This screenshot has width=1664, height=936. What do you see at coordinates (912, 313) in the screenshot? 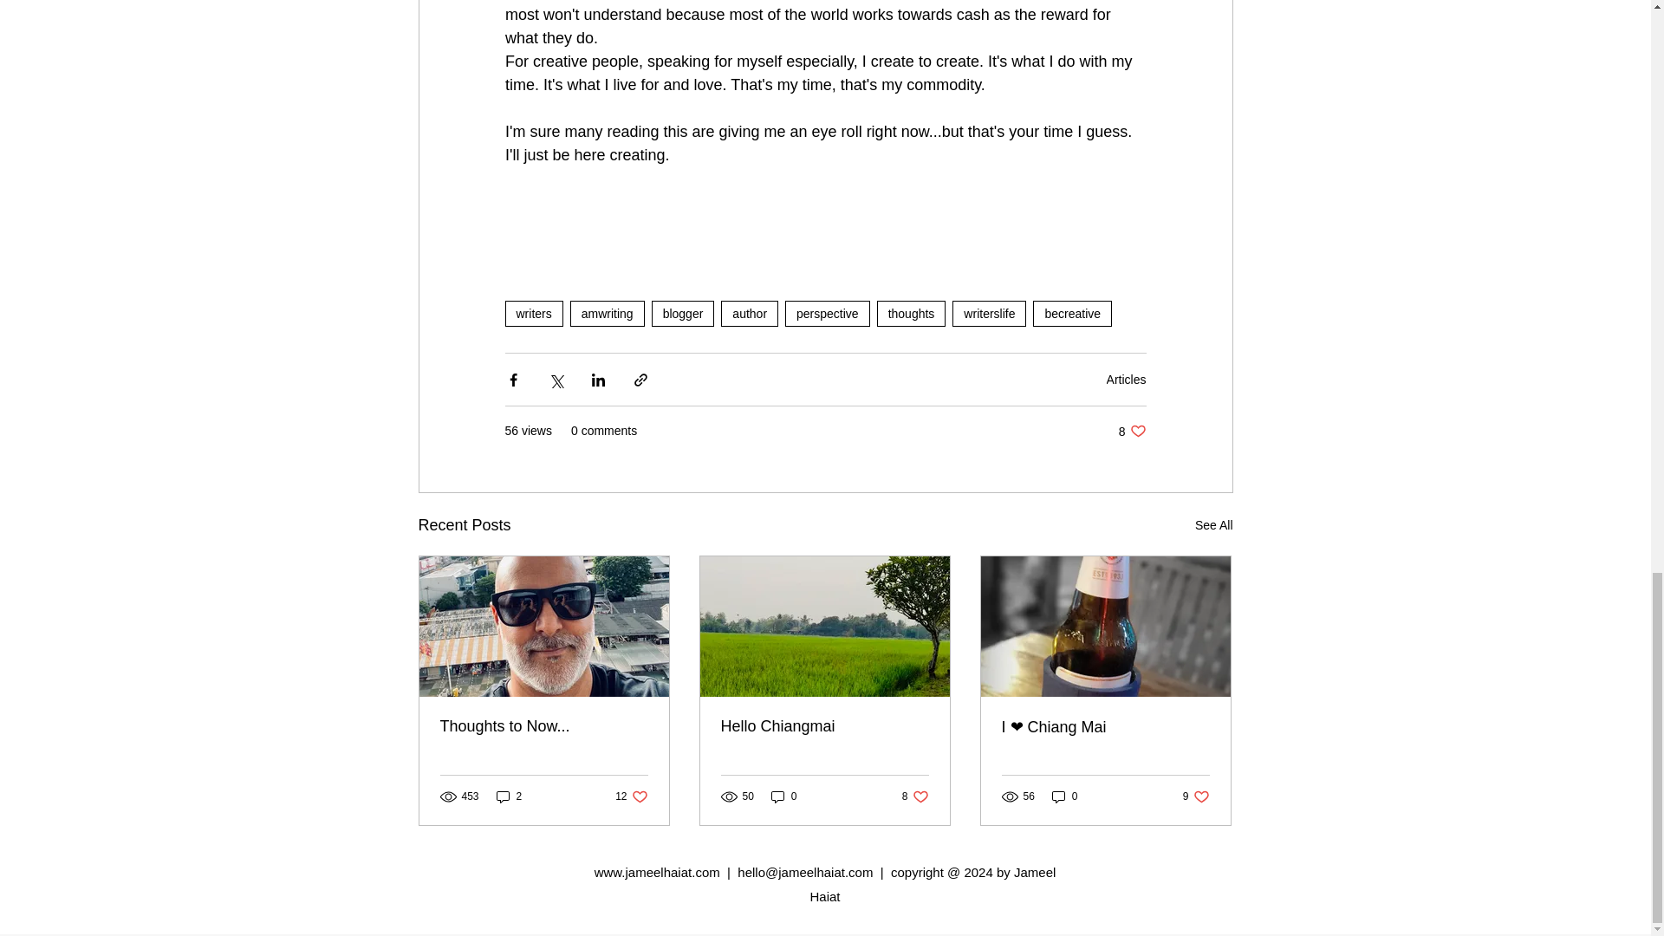
I see `thoughts` at bounding box center [912, 313].